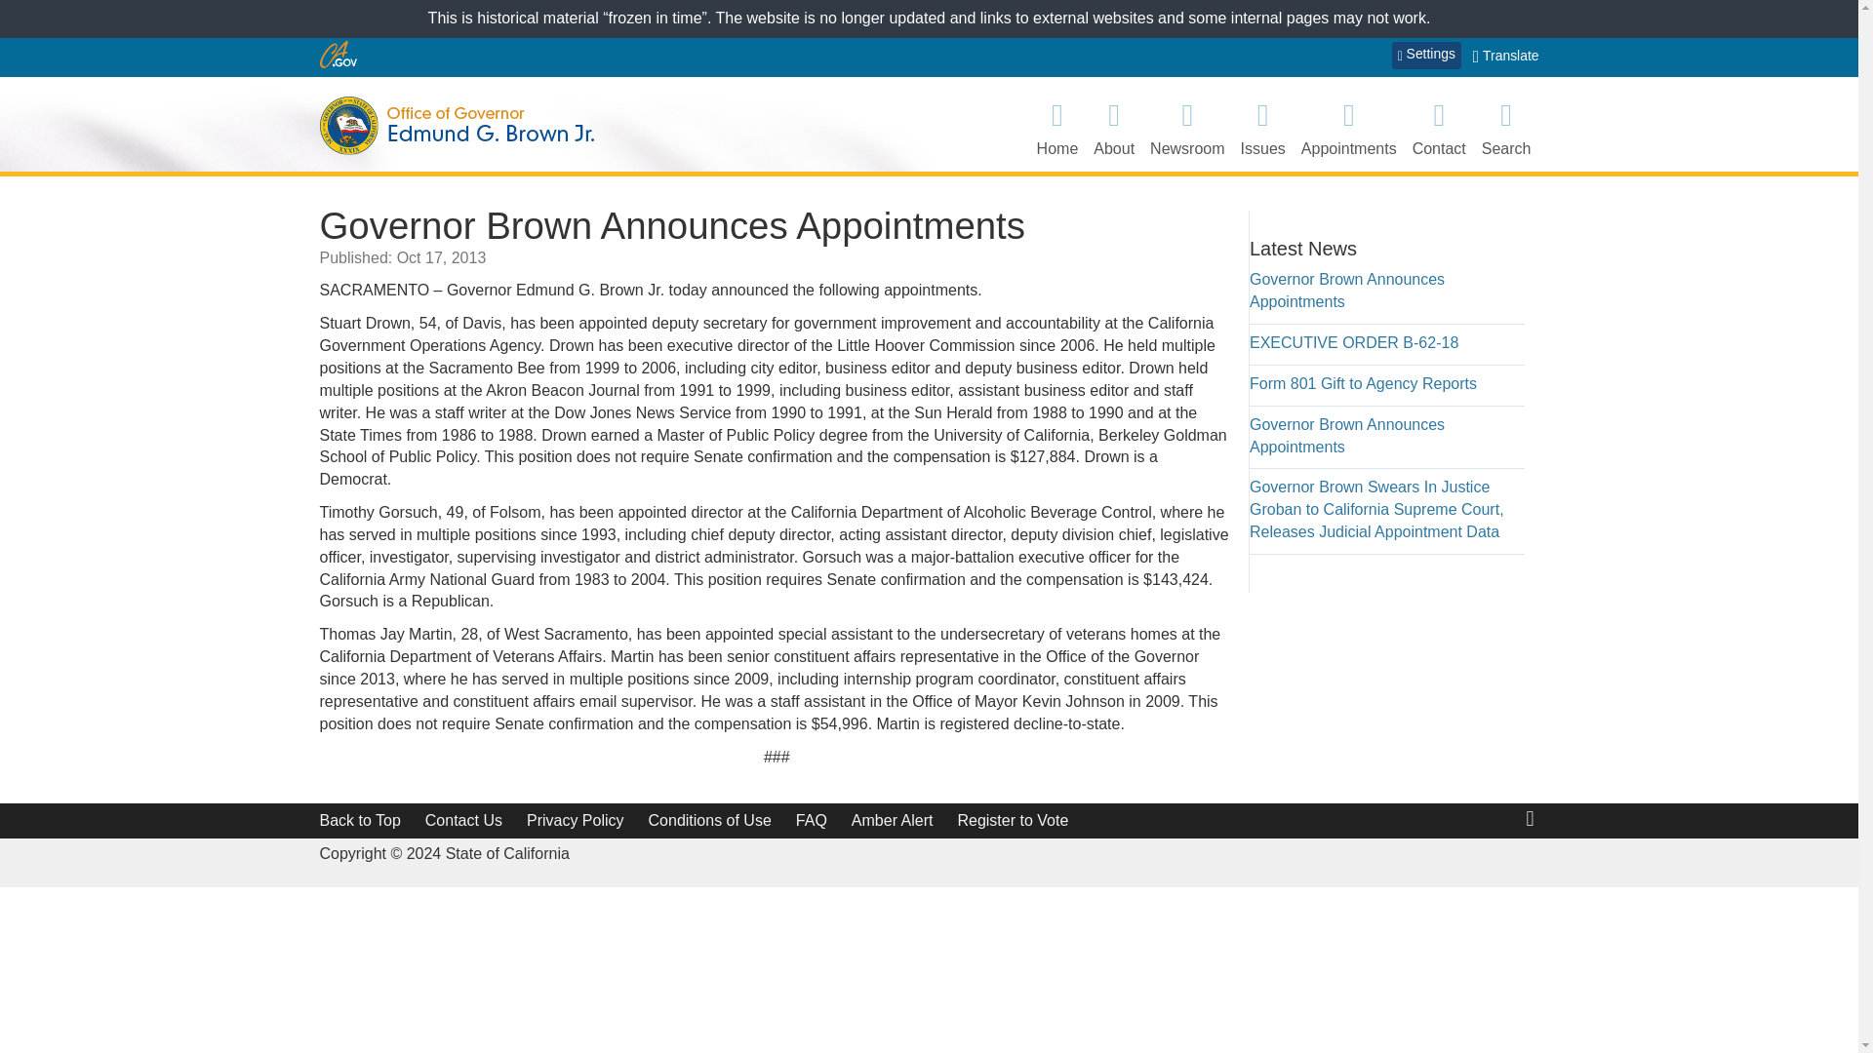  What do you see at coordinates (1346, 435) in the screenshot?
I see `Governor Brown Announces Appointments` at bounding box center [1346, 435].